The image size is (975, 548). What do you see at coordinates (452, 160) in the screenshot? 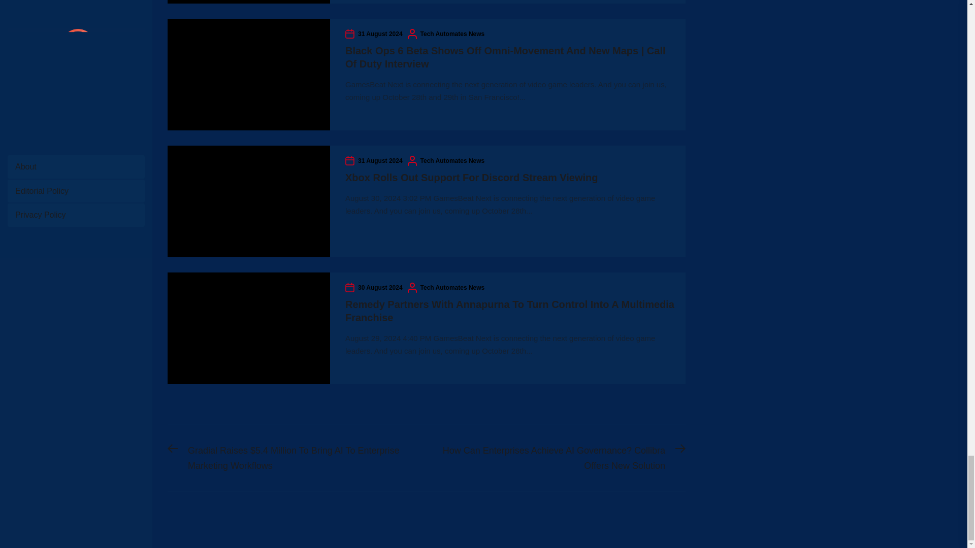
I see `Tech Automates News` at bounding box center [452, 160].